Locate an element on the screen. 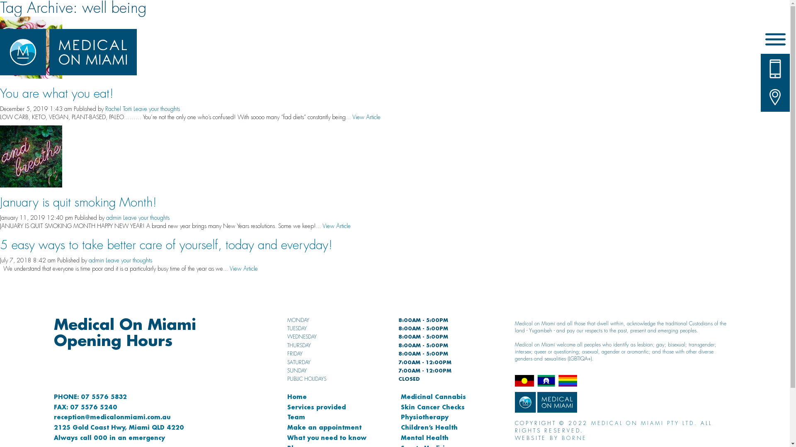 The height and width of the screenshot is (447, 796). Physiotherapy is located at coordinates (425, 417).